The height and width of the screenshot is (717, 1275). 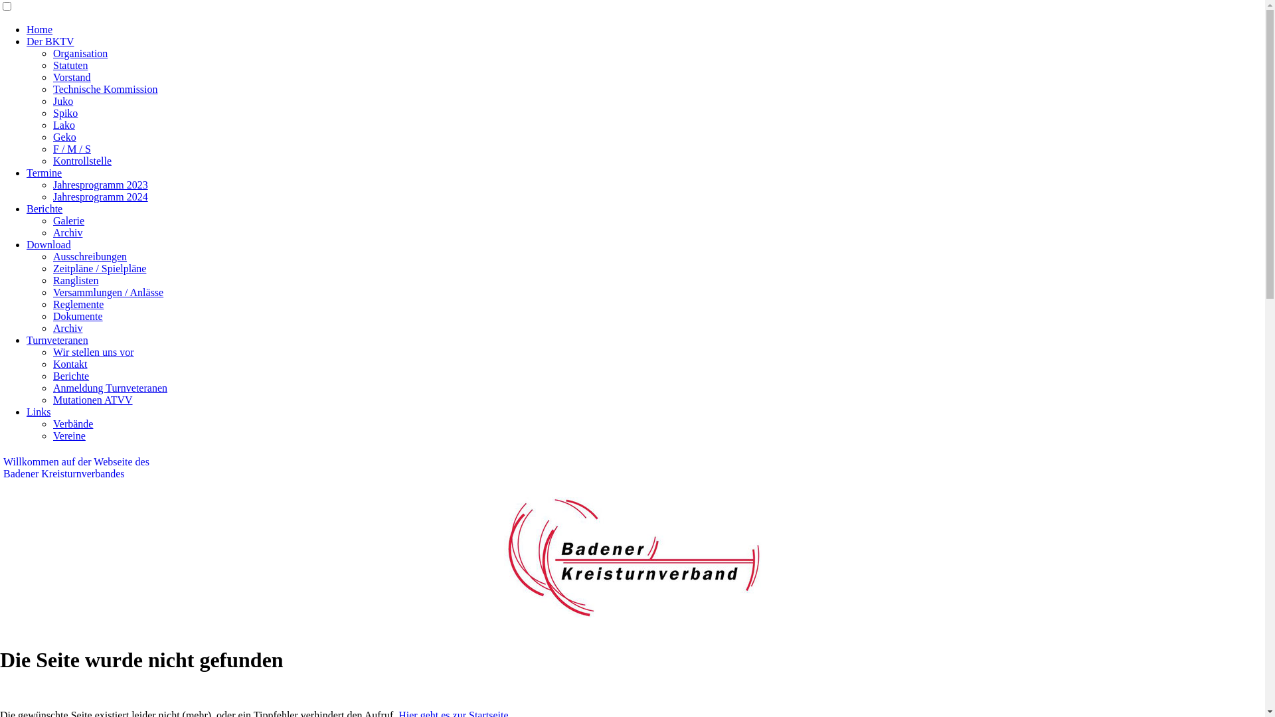 I want to click on Technische Kommission, so click(x=106, y=89).